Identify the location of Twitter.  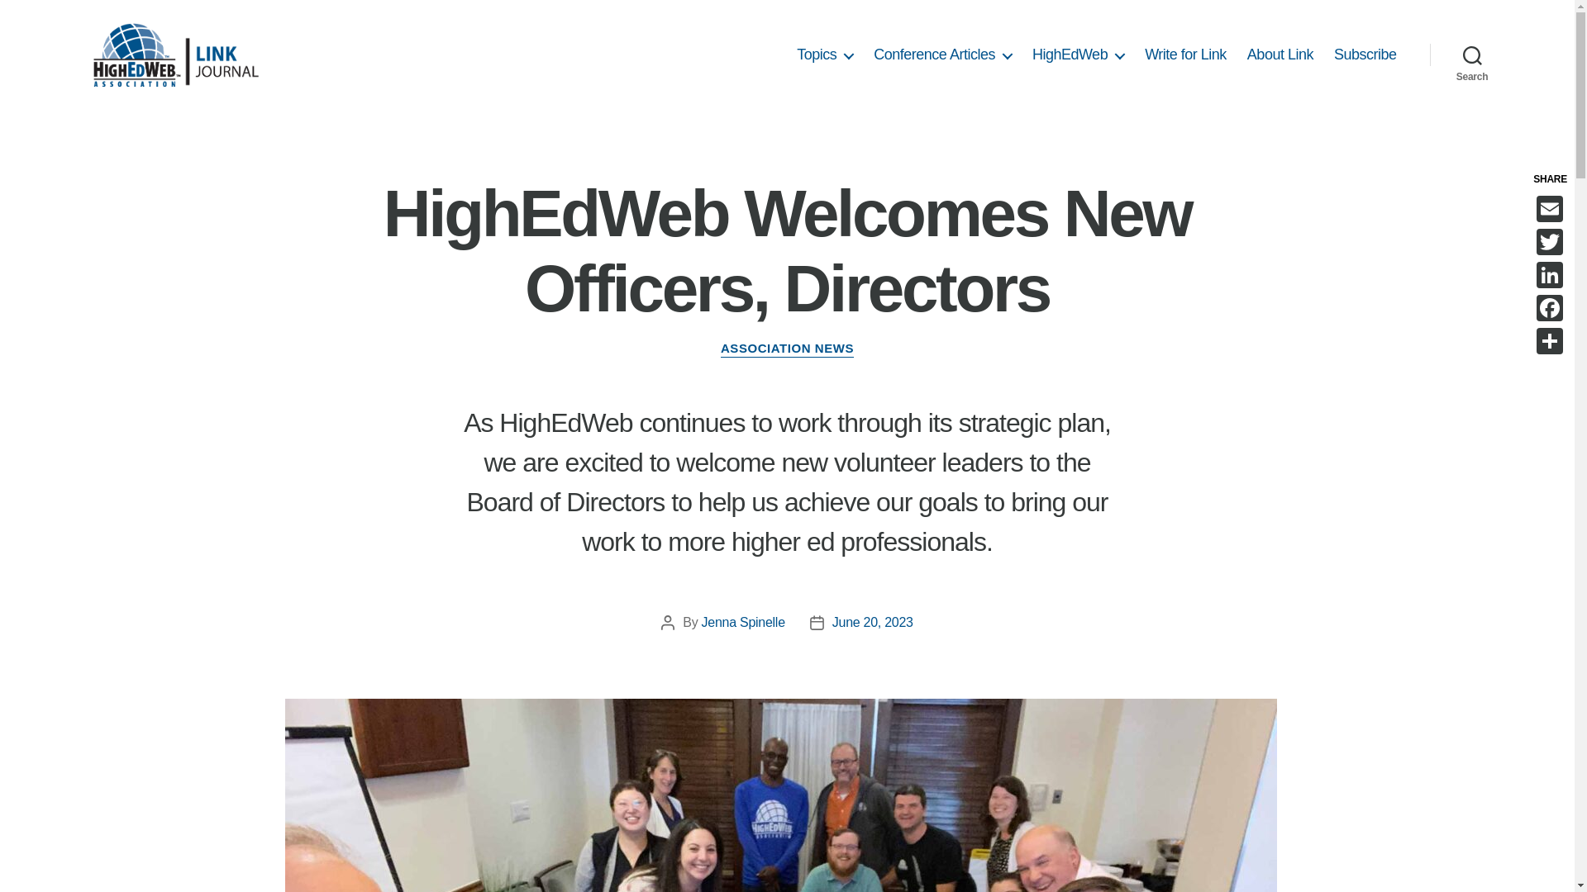
(1551, 242).